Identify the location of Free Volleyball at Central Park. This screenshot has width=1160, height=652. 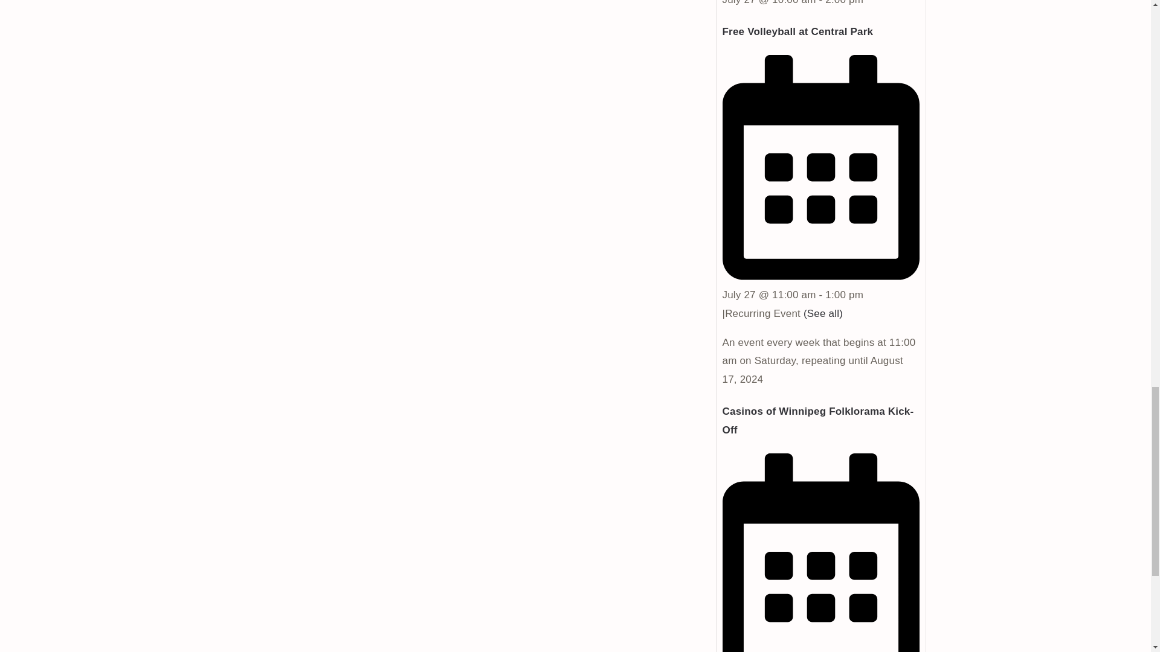
(797, 31).